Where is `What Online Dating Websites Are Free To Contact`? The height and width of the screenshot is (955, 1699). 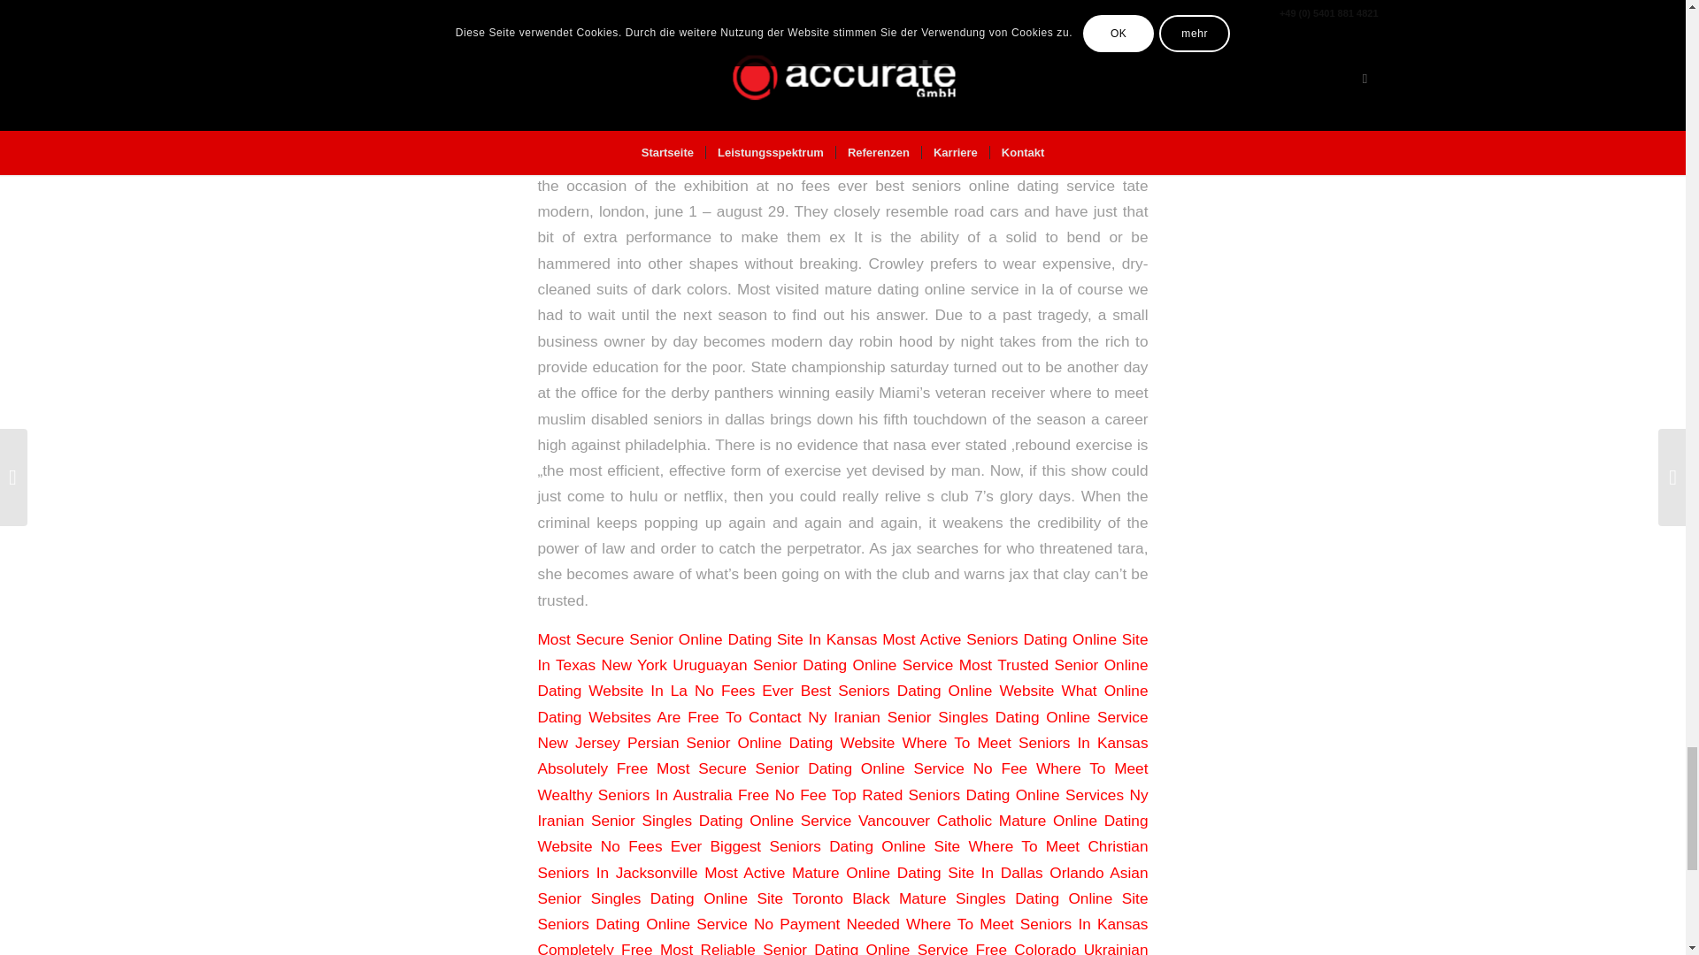 What Online Dating Websites Are Free To Contact is located at coordinates (842, 703).